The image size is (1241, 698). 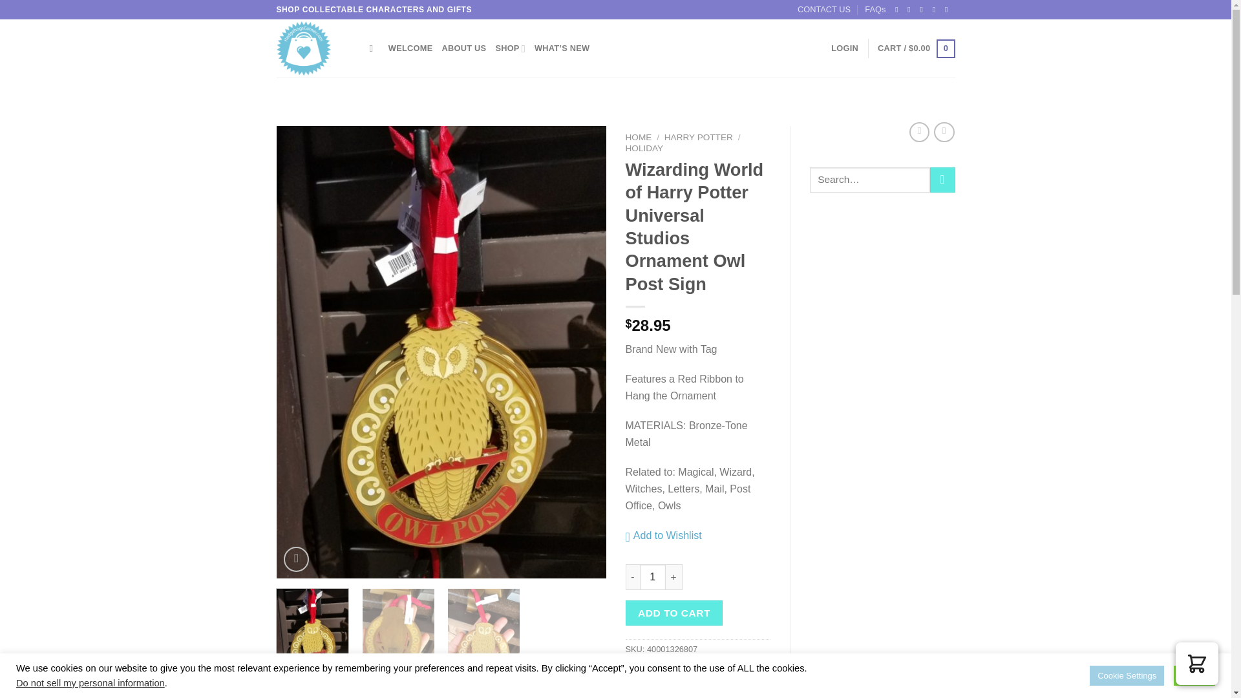 I want to click on 1, so click(x=653, y=576).